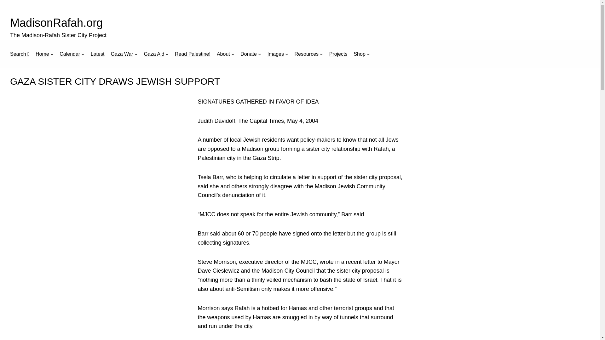  What do you see at coordinates (42, 54) in the screenshot?
I see `Home` at bounding box center [42, 54].